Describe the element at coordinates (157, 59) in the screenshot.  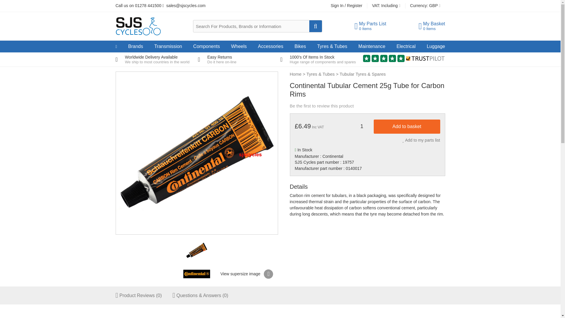
I see `This opens up in a new window` at that location.